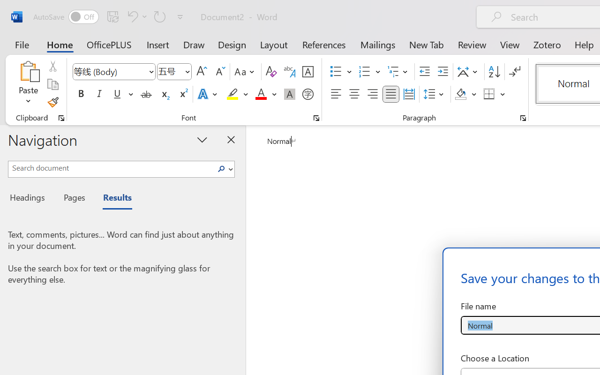 This screenshot has height=375, width=600. What do you see at coordinates (202, 72) in the screenshot?
I see `Grow Font` at bounding box center [202, 72].